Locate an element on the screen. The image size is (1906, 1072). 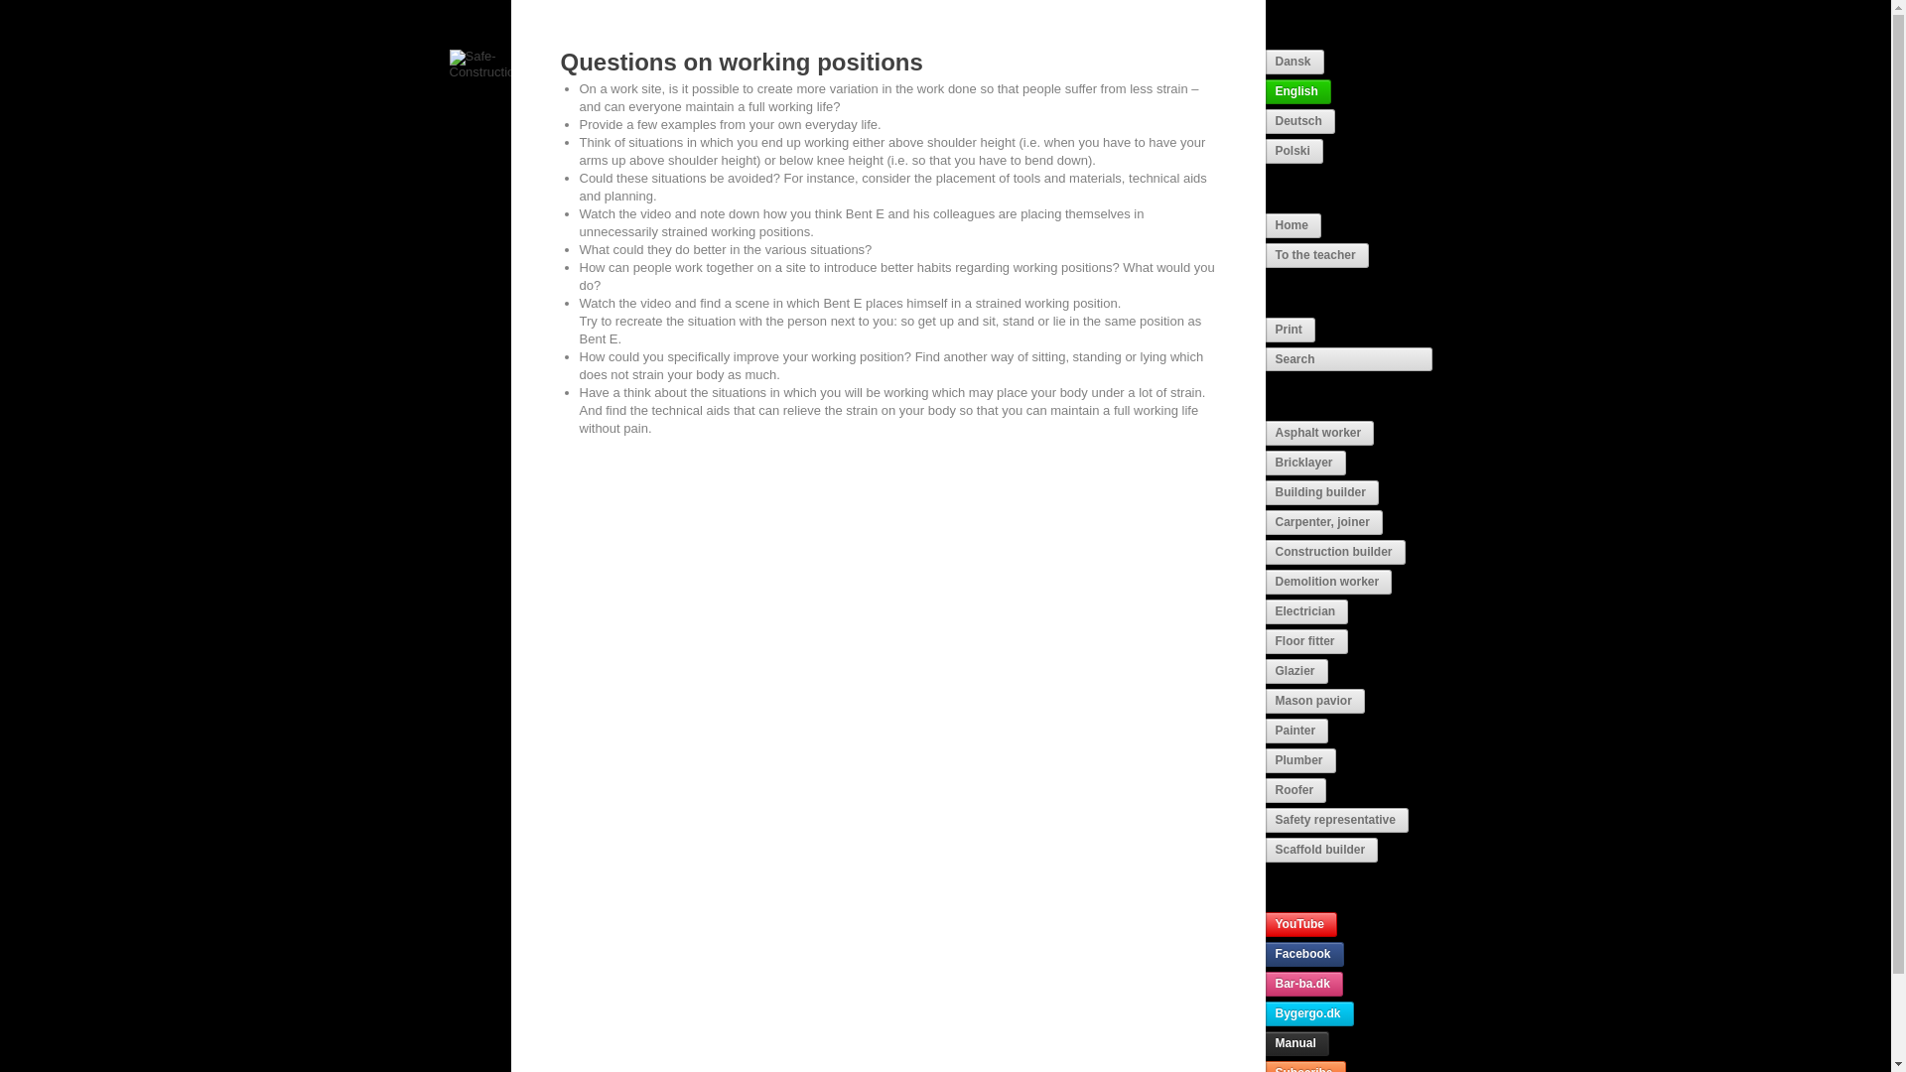
Asphalt worker is located at coordinates (1319, 433).